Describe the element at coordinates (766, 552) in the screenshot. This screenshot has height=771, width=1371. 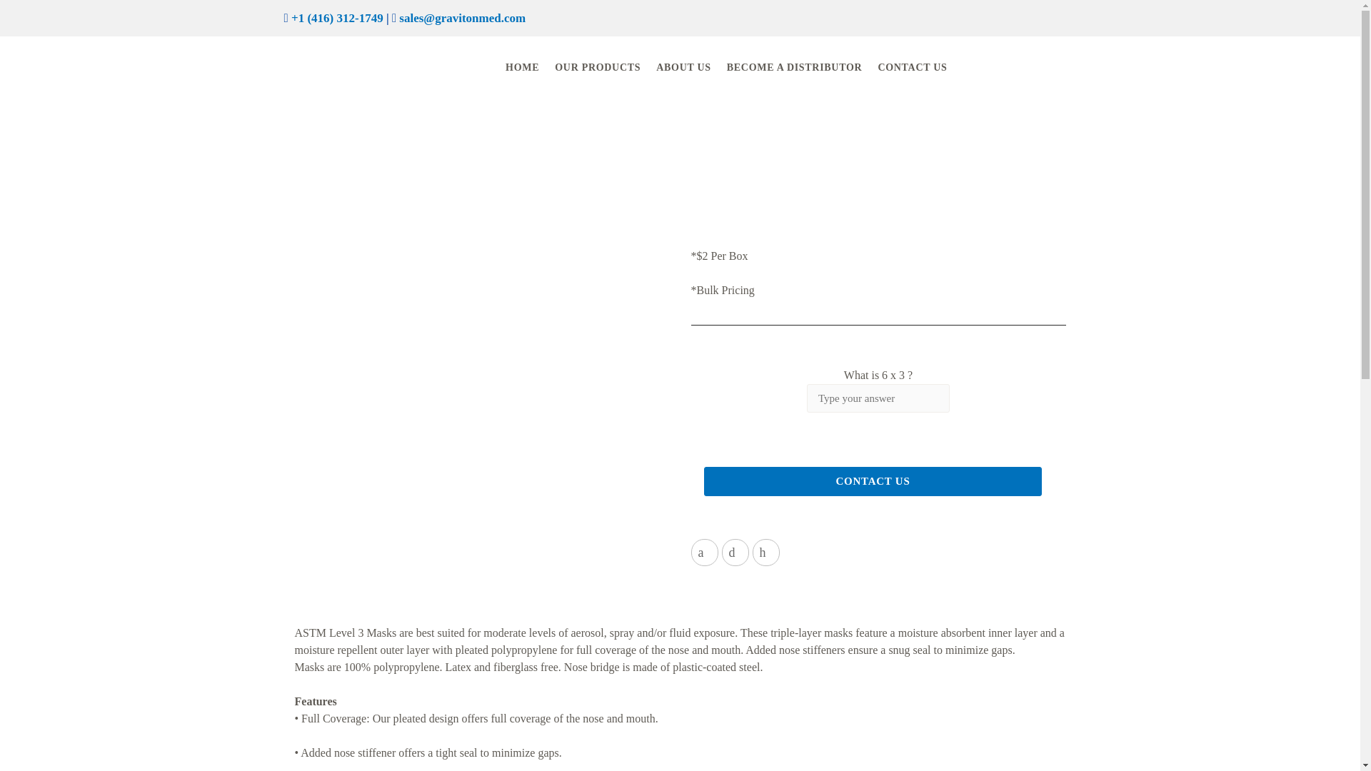
I see `Share on Pinterest` at that location.